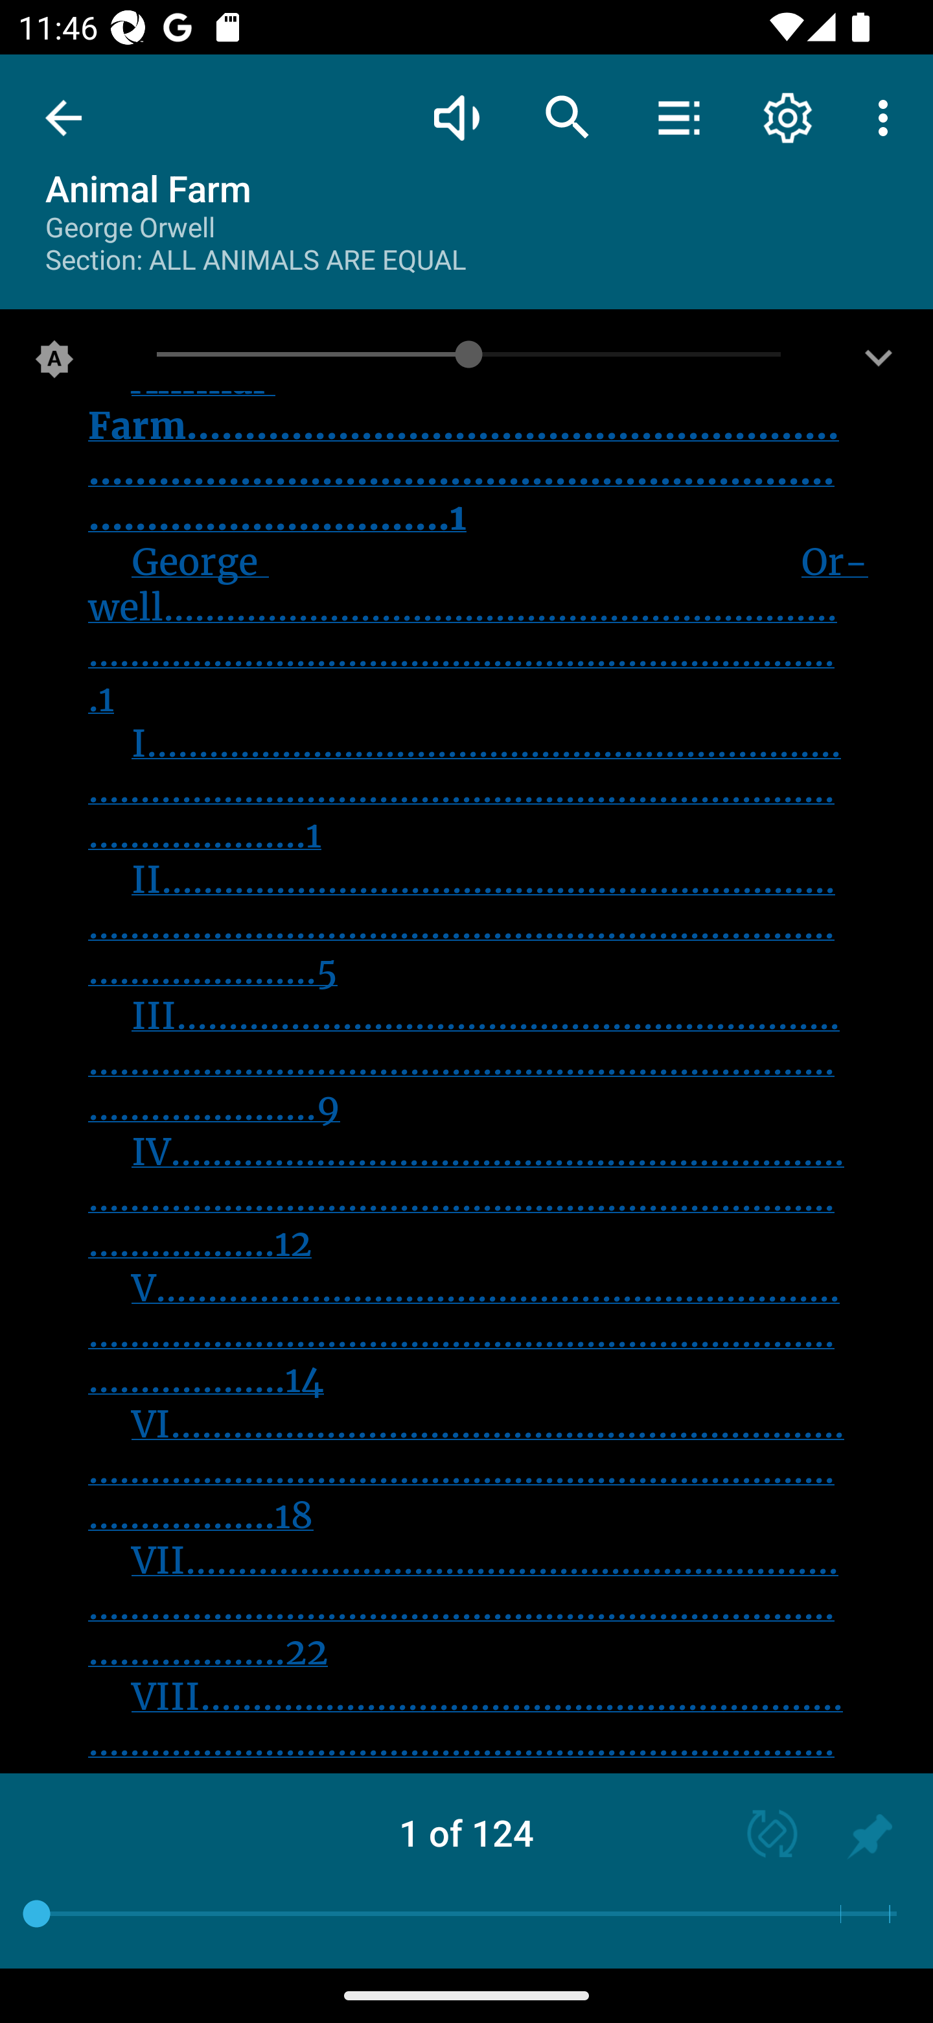 This screenshot has width=933, height=2023. I want to click on Text search, so click(568, 117).